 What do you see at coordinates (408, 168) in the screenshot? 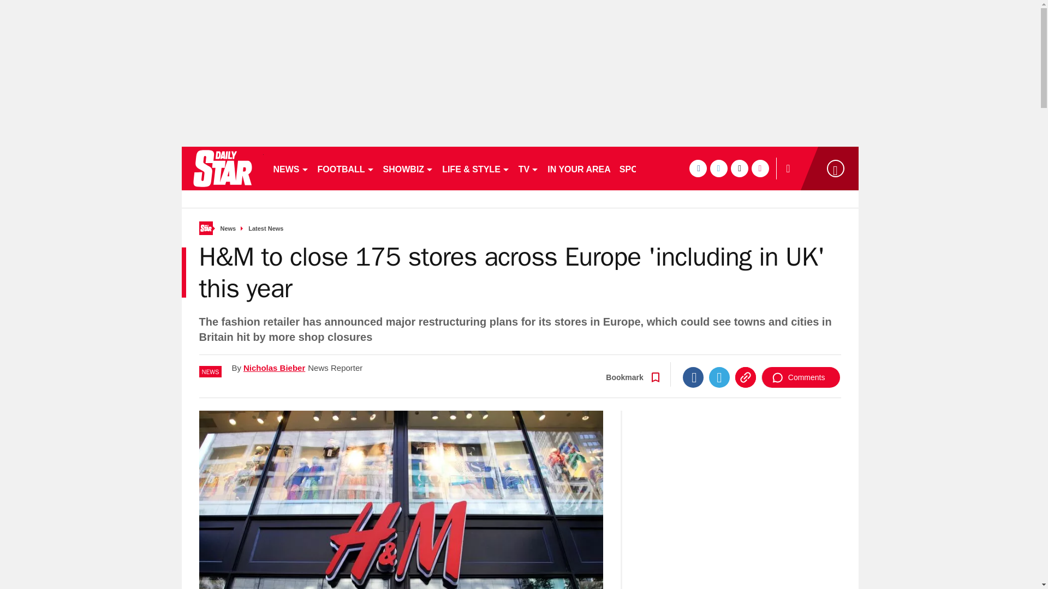
I see `SHOWBIZ` at bounding box center [408, 168].